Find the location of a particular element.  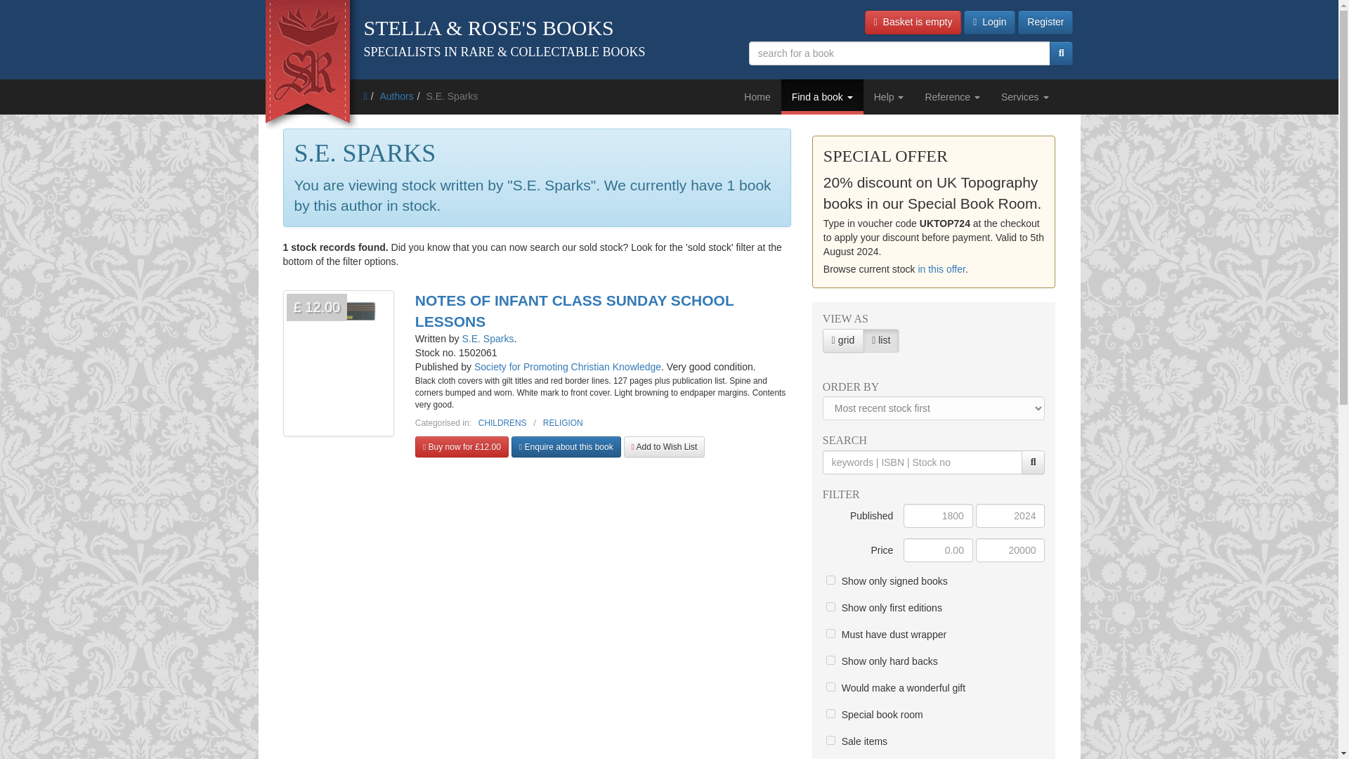

Home is located at coordinates (757, 97).